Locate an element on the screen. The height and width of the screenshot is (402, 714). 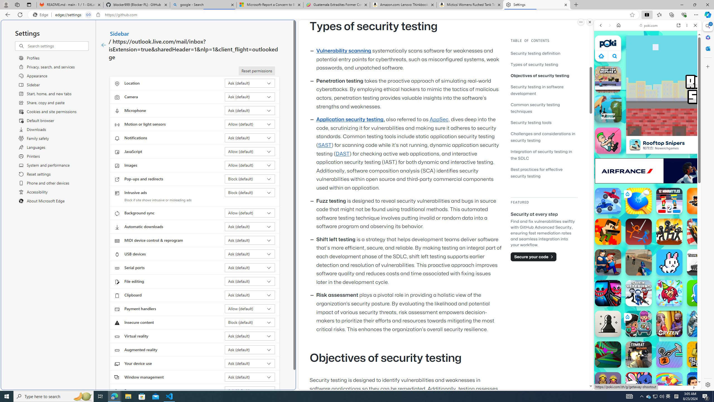
Location Ask (default) is located at coordinates (250, 83).